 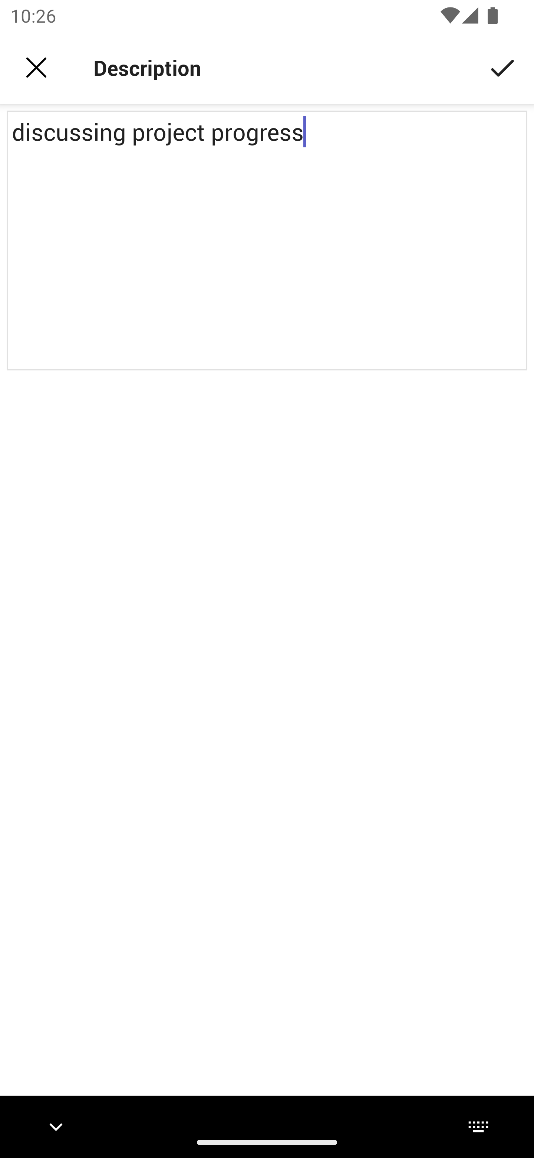 I want to click on Submit, so click(x=503, y=67).